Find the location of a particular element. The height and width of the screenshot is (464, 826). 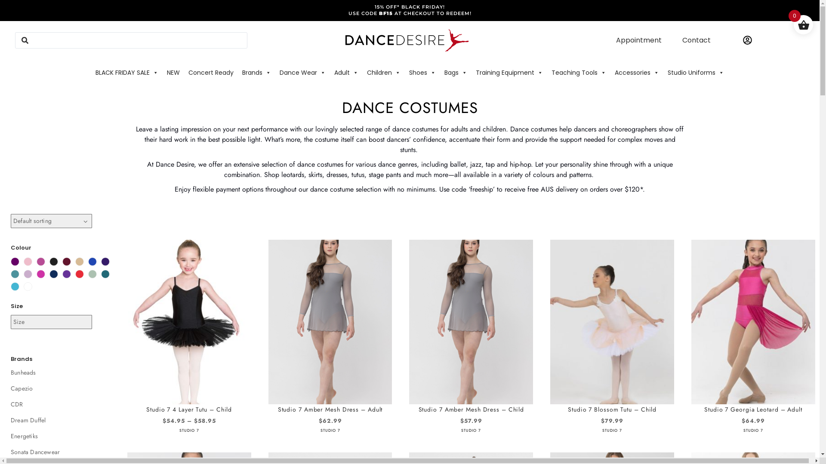

Brands is located at coordinates (256, 73).